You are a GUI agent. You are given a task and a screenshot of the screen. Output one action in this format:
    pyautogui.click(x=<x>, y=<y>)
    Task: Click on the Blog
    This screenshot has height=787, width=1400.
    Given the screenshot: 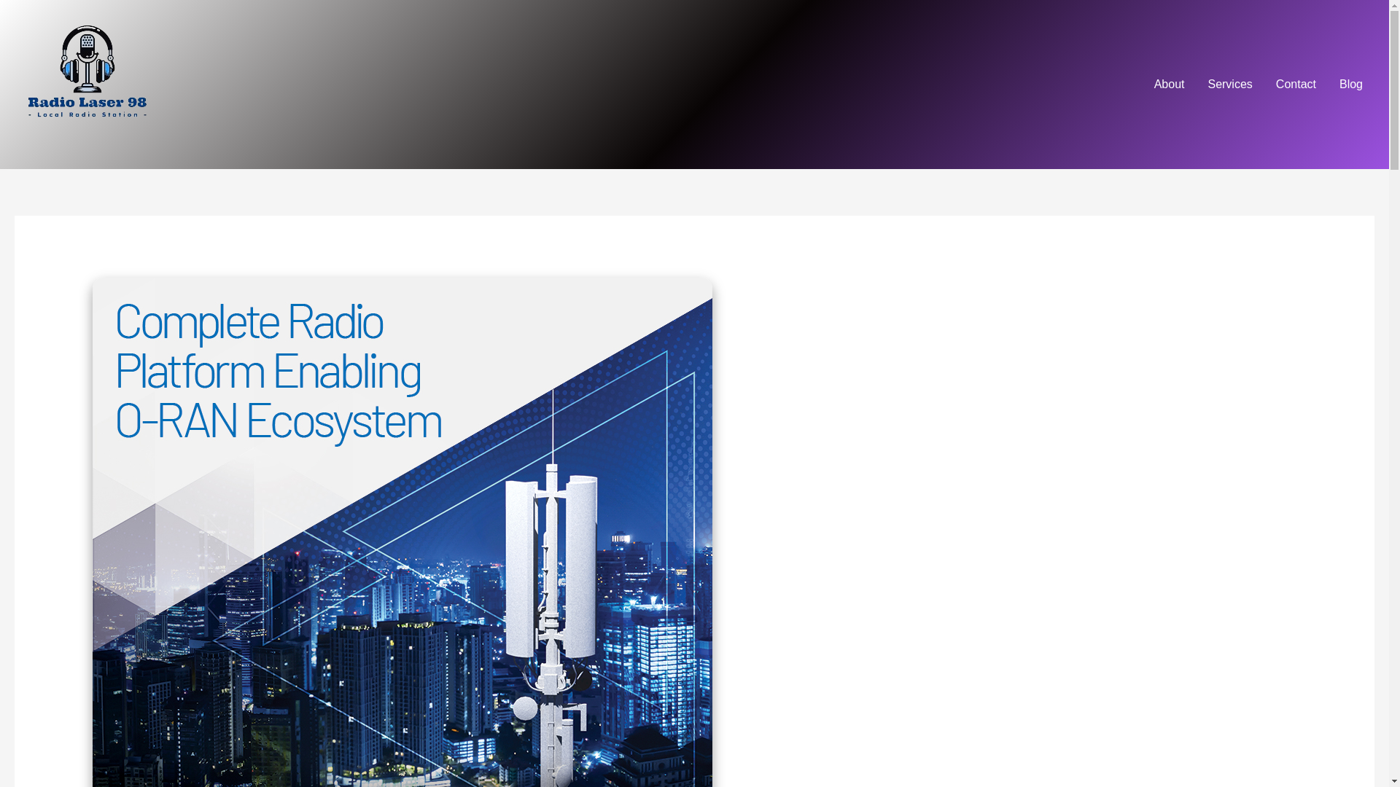 What is the action you would take?
    pyautogui.click(x=1350, y=85)
    